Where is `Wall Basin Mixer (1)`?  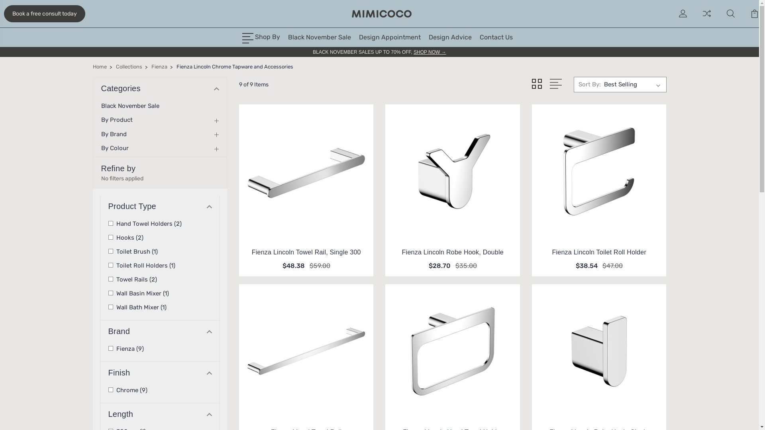 Wall Basin Mixer (1) is located at coordinates (160, 293).